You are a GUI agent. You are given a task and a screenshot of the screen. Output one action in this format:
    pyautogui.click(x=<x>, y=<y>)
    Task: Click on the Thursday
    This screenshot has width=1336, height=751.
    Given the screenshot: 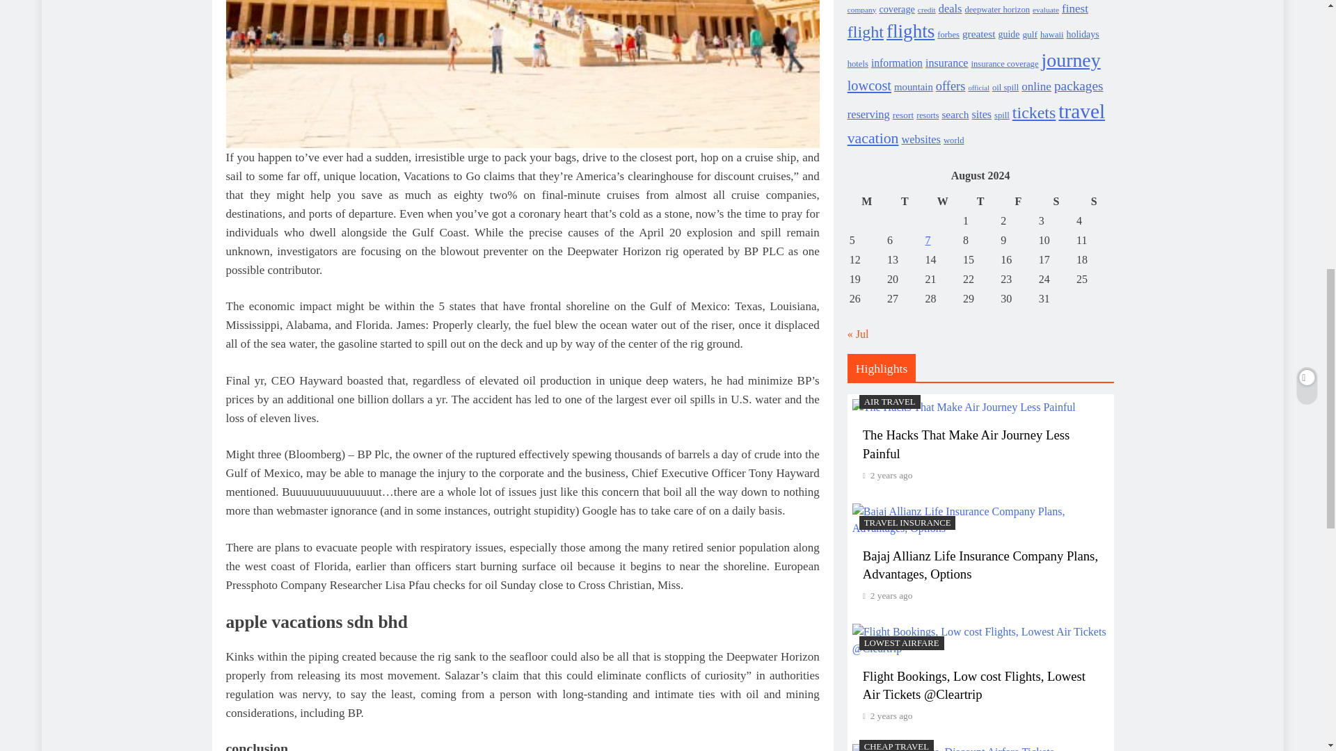 What is the action you would take?
    pyautogui.click(x=980, y=202)
    